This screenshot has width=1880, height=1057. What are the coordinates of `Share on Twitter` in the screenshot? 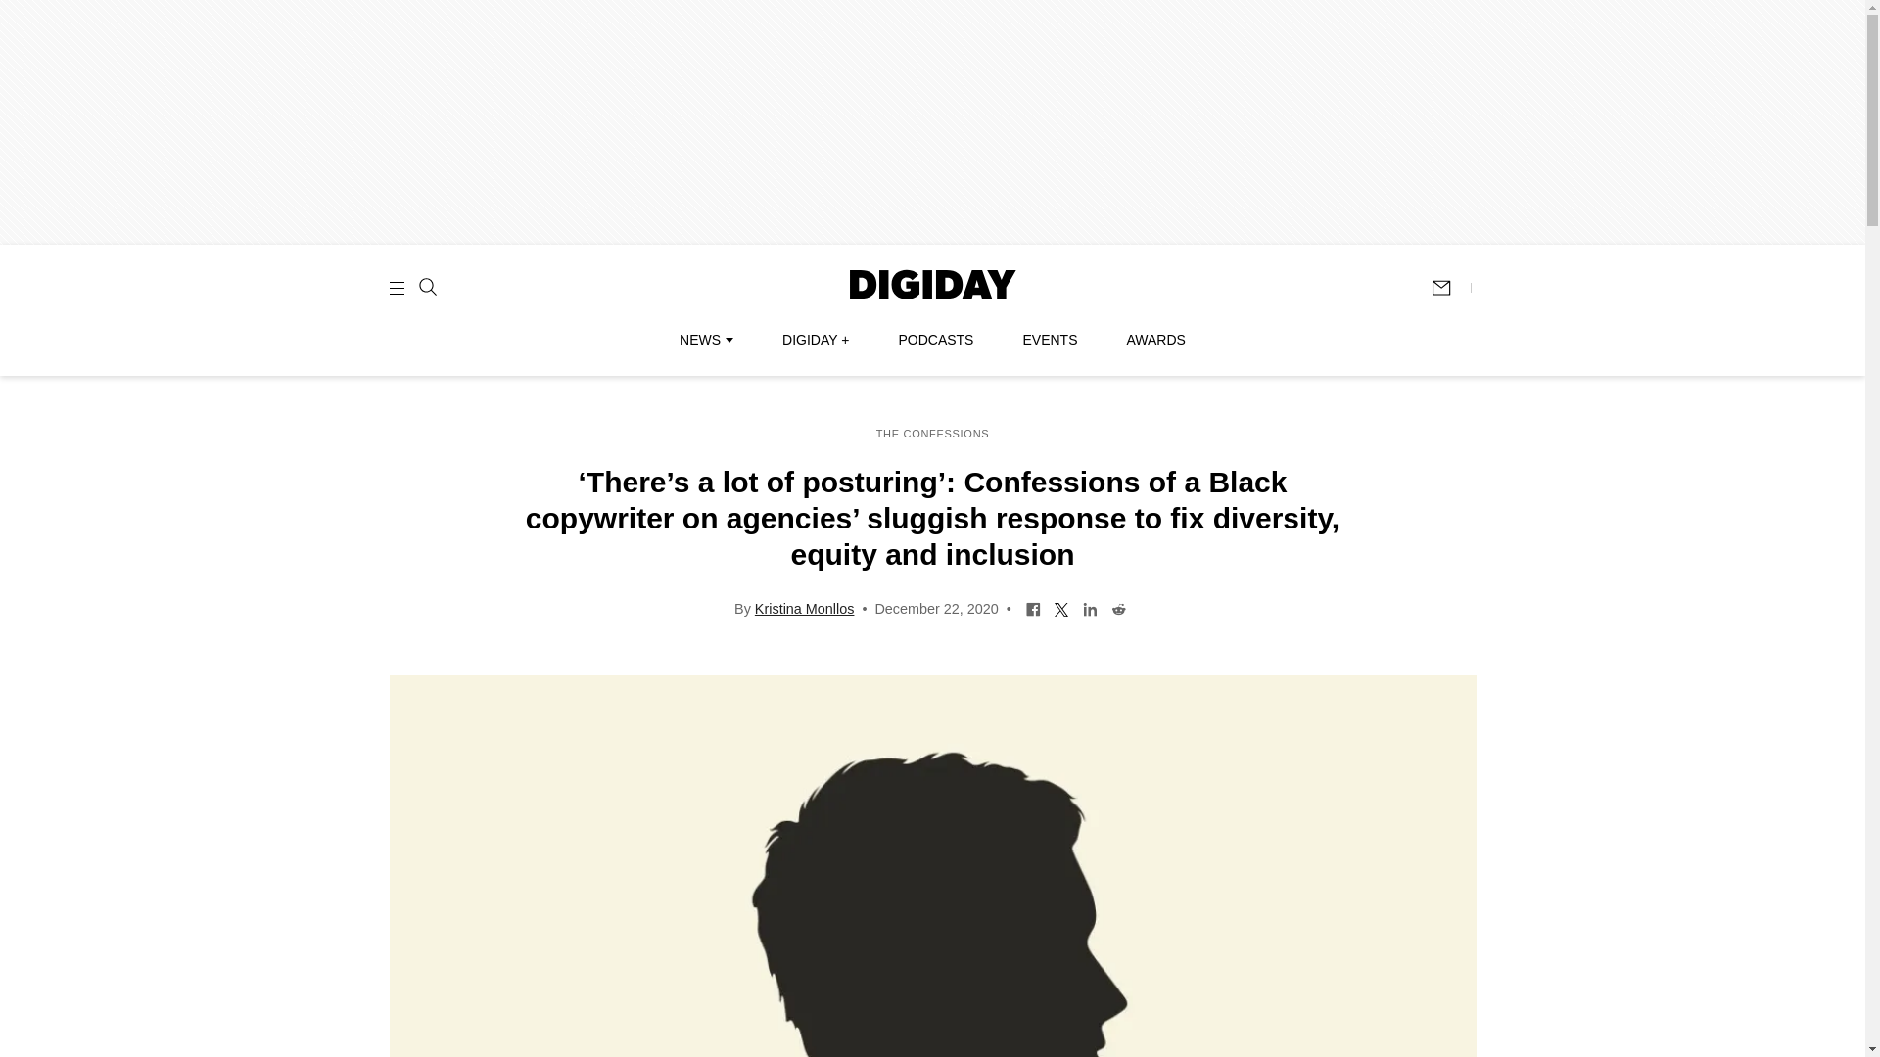 It's located at (1061, 607).